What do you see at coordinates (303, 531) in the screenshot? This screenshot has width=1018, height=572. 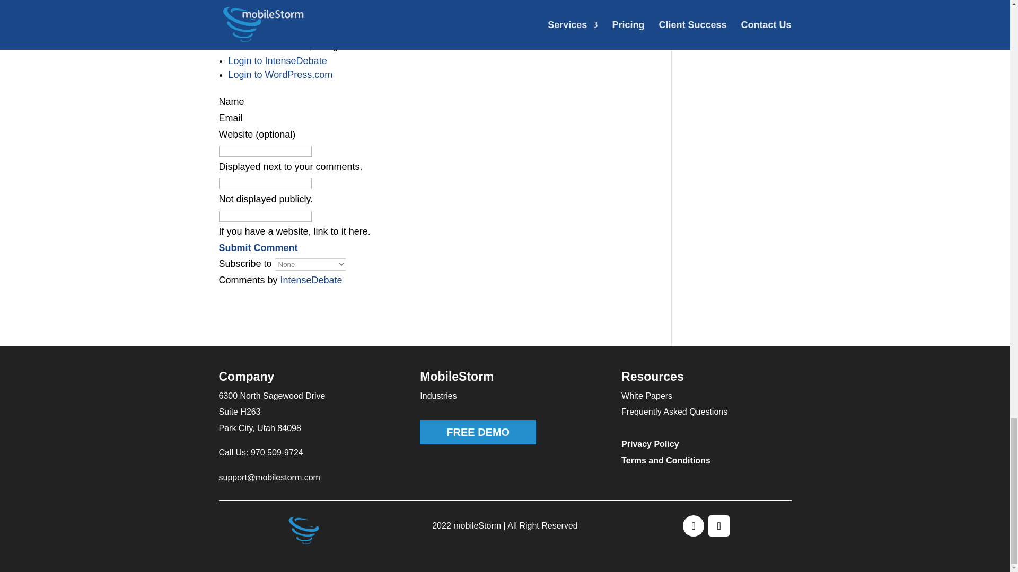 I see `Footer` at bounding box center [303, 531].